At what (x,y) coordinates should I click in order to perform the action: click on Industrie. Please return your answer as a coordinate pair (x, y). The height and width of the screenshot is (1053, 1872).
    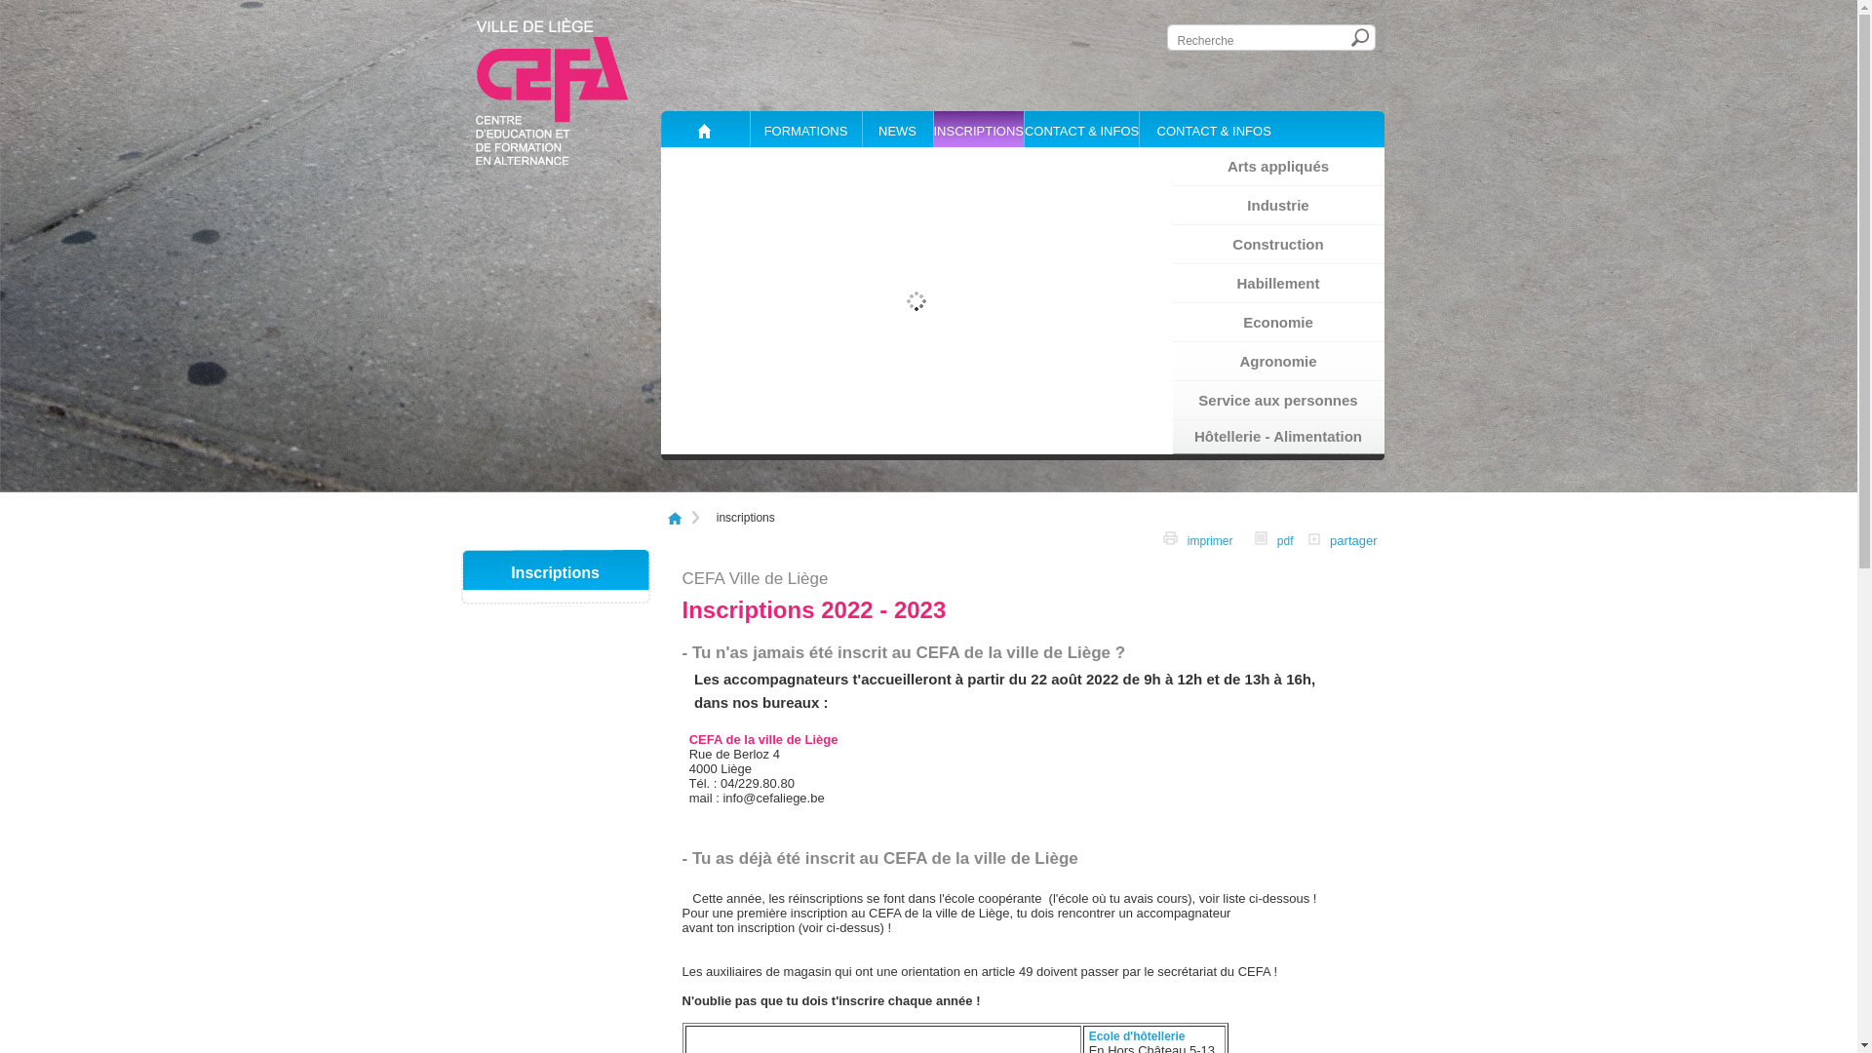
    Looking at the image, I should click on (1277, 206).